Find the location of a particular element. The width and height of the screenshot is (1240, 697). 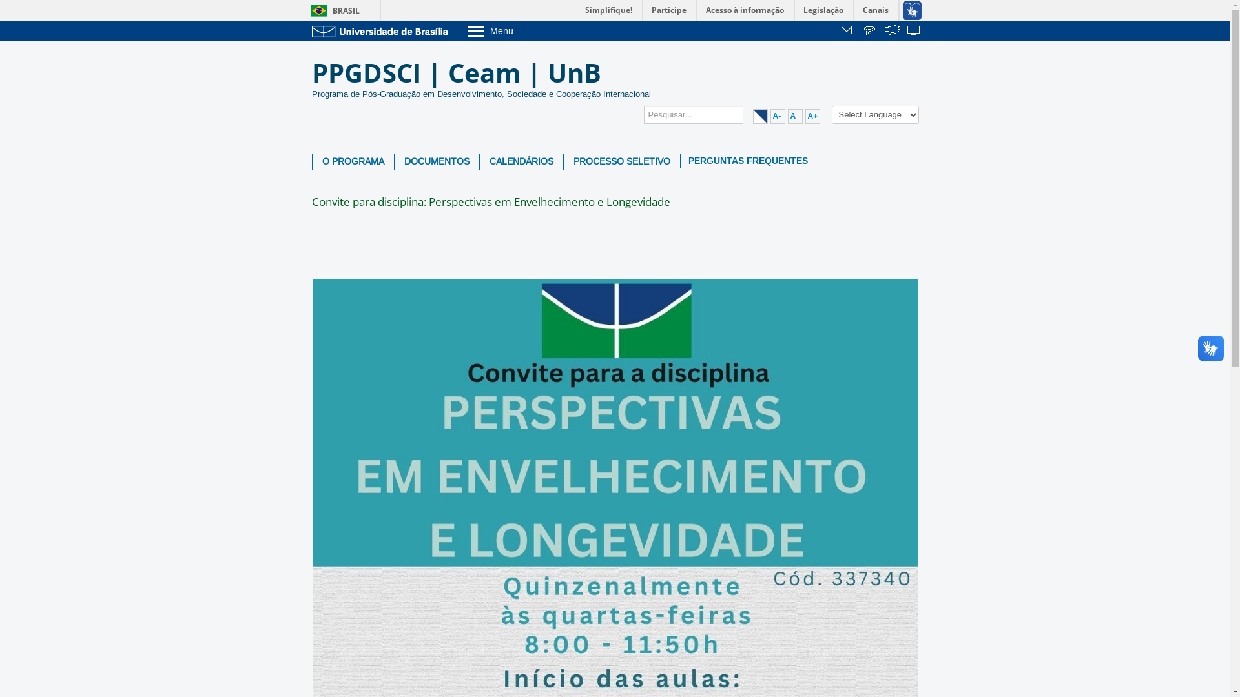

PERGUNTAS FREQUENTES is located at coordinates (748, 161).